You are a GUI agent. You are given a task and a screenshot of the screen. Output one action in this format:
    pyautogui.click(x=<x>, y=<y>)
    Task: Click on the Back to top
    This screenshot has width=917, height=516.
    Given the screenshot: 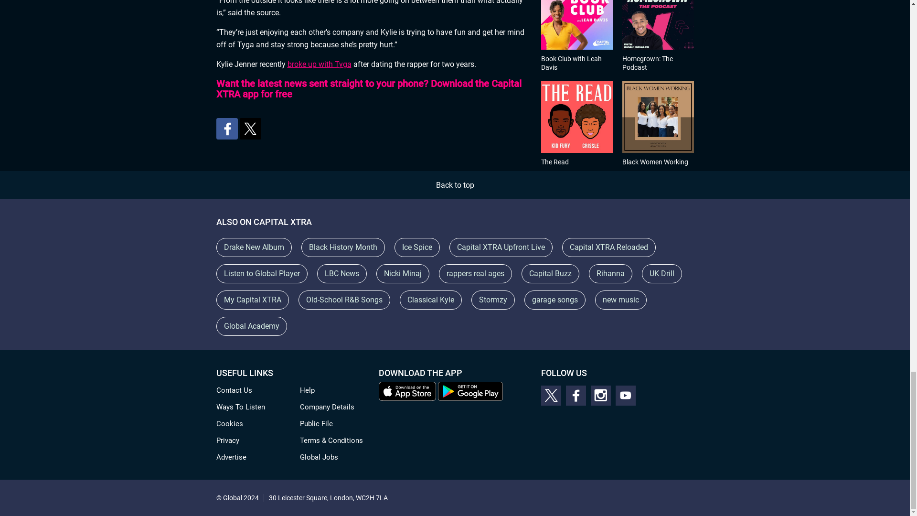 What is the action you would take?
    pyautogui.click(x=455, y=185)
    